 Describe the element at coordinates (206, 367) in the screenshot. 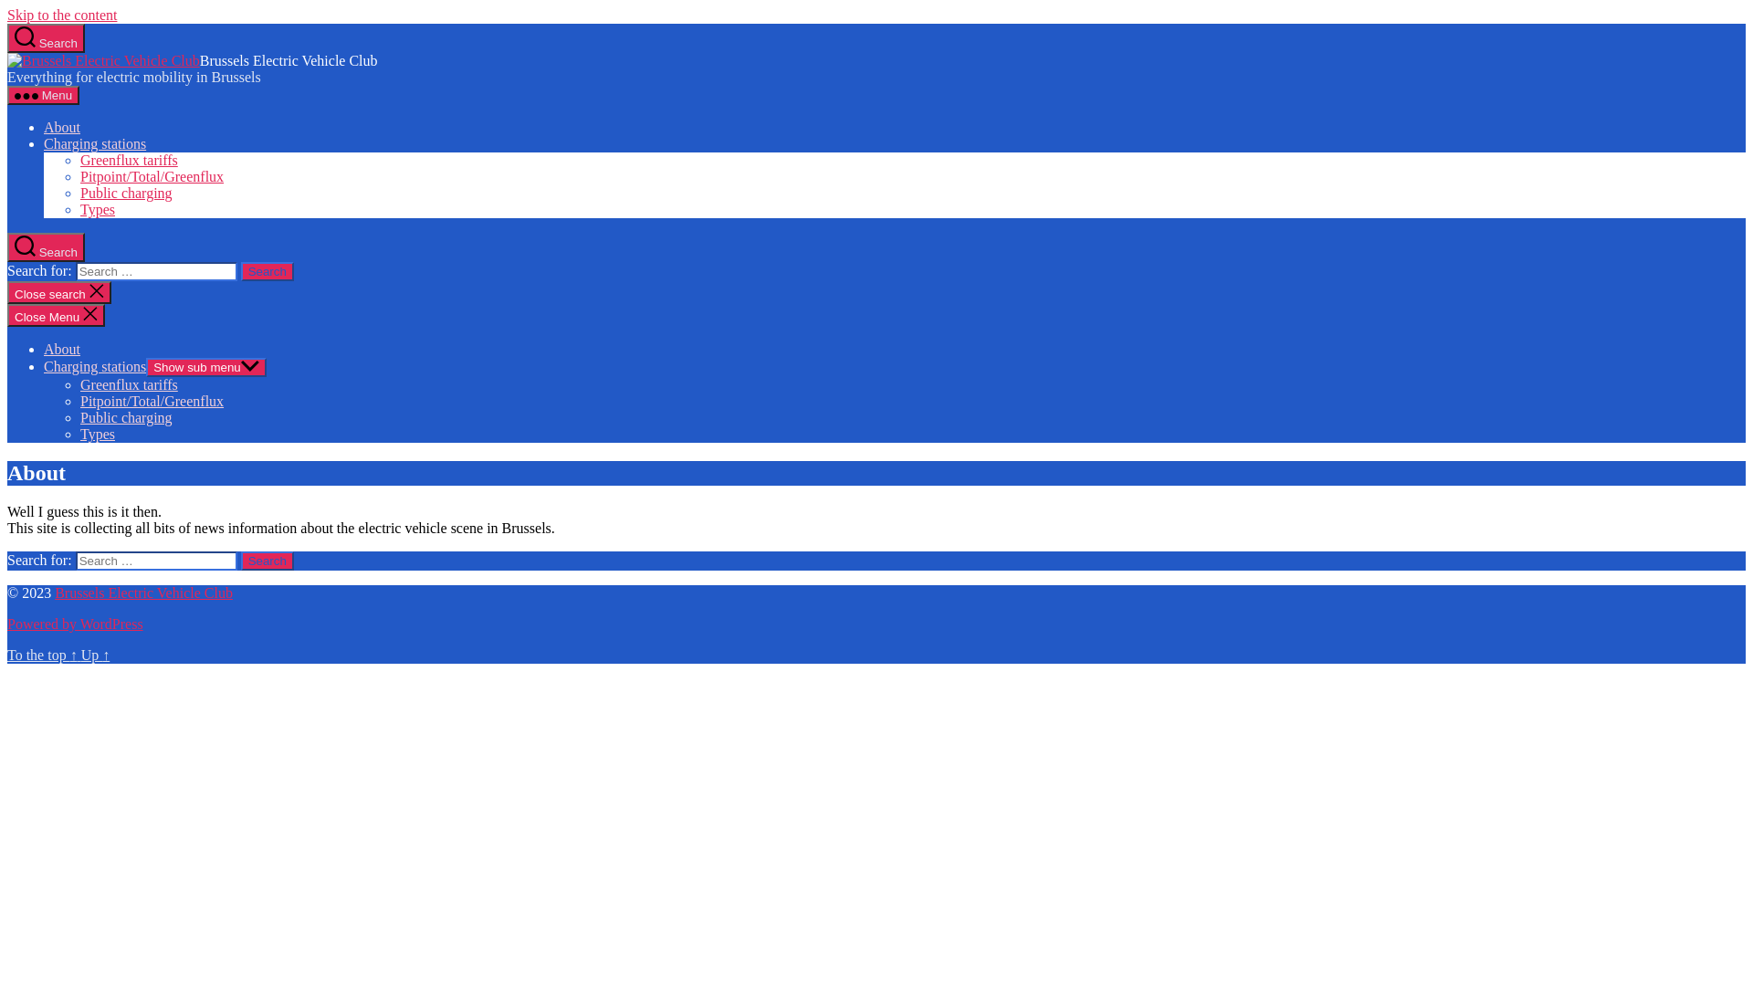

I see `Show sub menu` at that location.